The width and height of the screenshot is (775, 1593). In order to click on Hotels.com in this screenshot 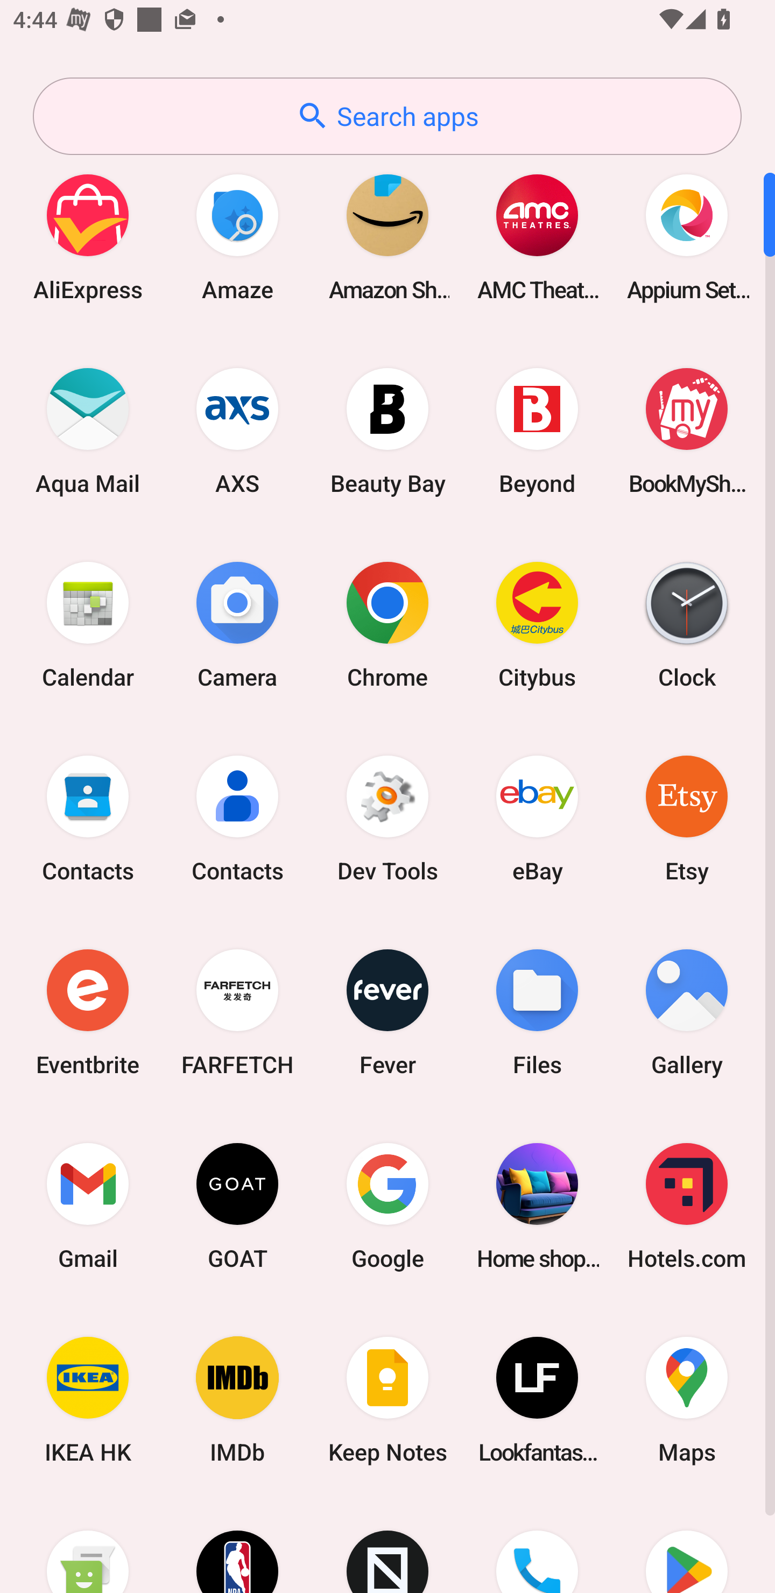, I will do `click(687, 1206)`.